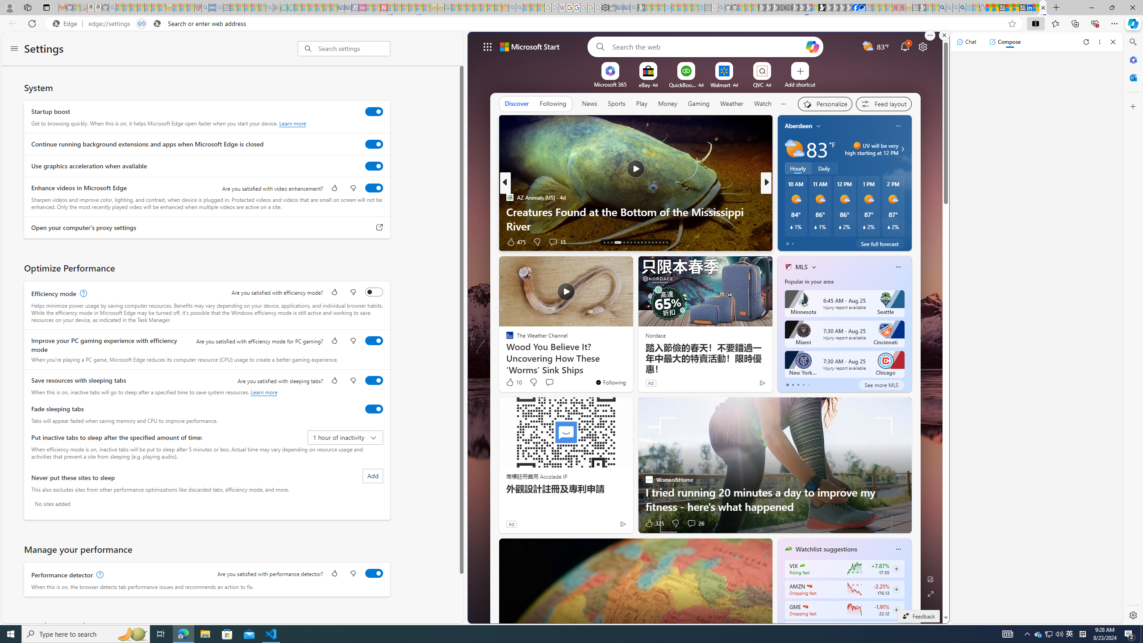 The image size is (1143, 643). I want to click on CNN, so click(784, 197).